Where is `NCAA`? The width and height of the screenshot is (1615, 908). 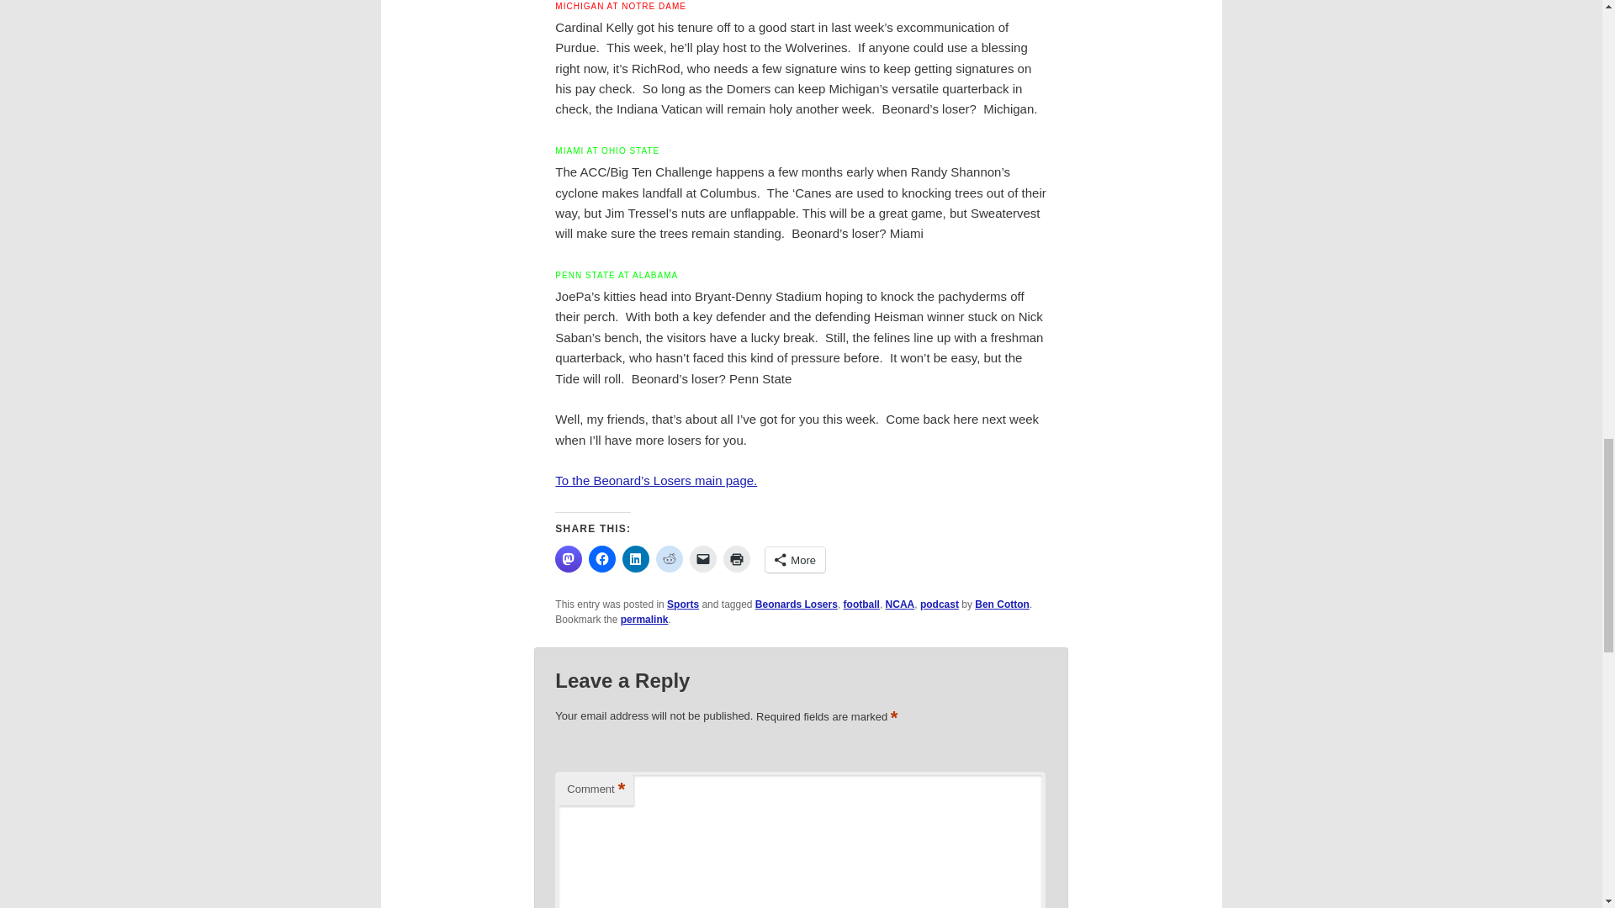 NCAA is located at coordinates (900, 604).